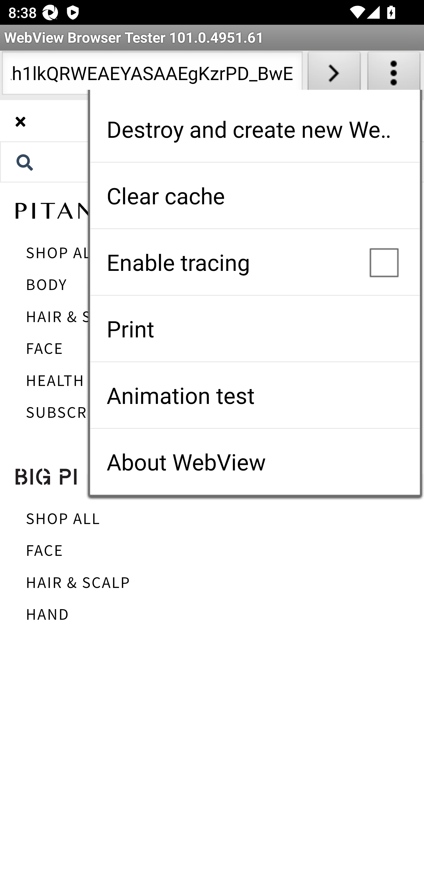 The width and height of the screenshot is (424, 895). Describe the element at coordinates (255, 262) in the screenshot. I see `Enable tracing` at that location.